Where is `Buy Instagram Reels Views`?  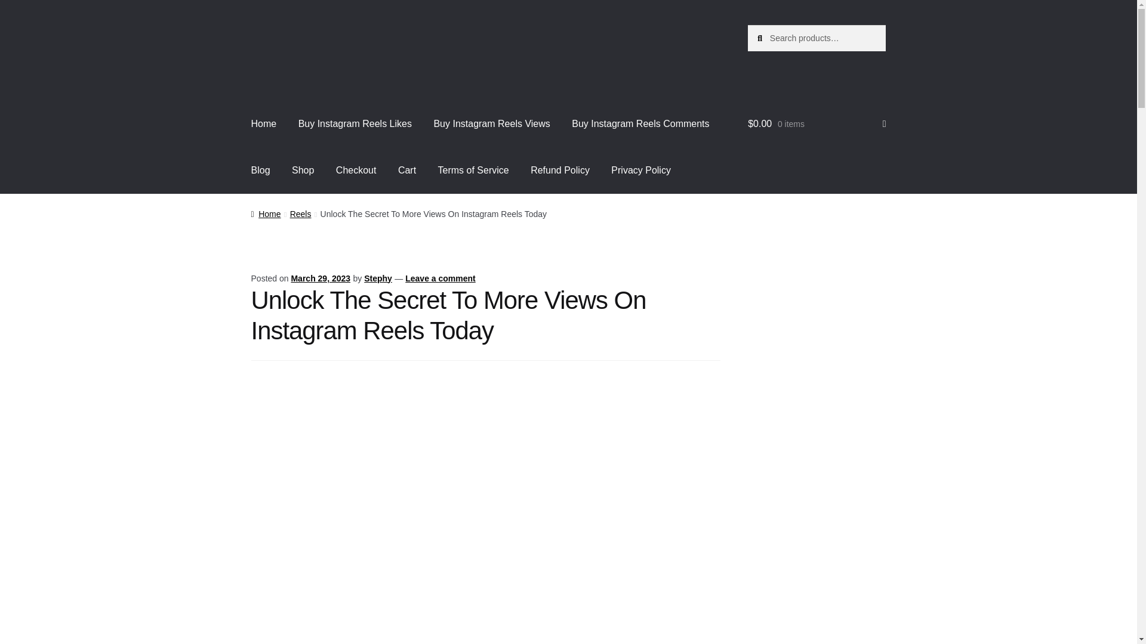
Buy Instagram Reels Views is located at coordinates (491, 124).